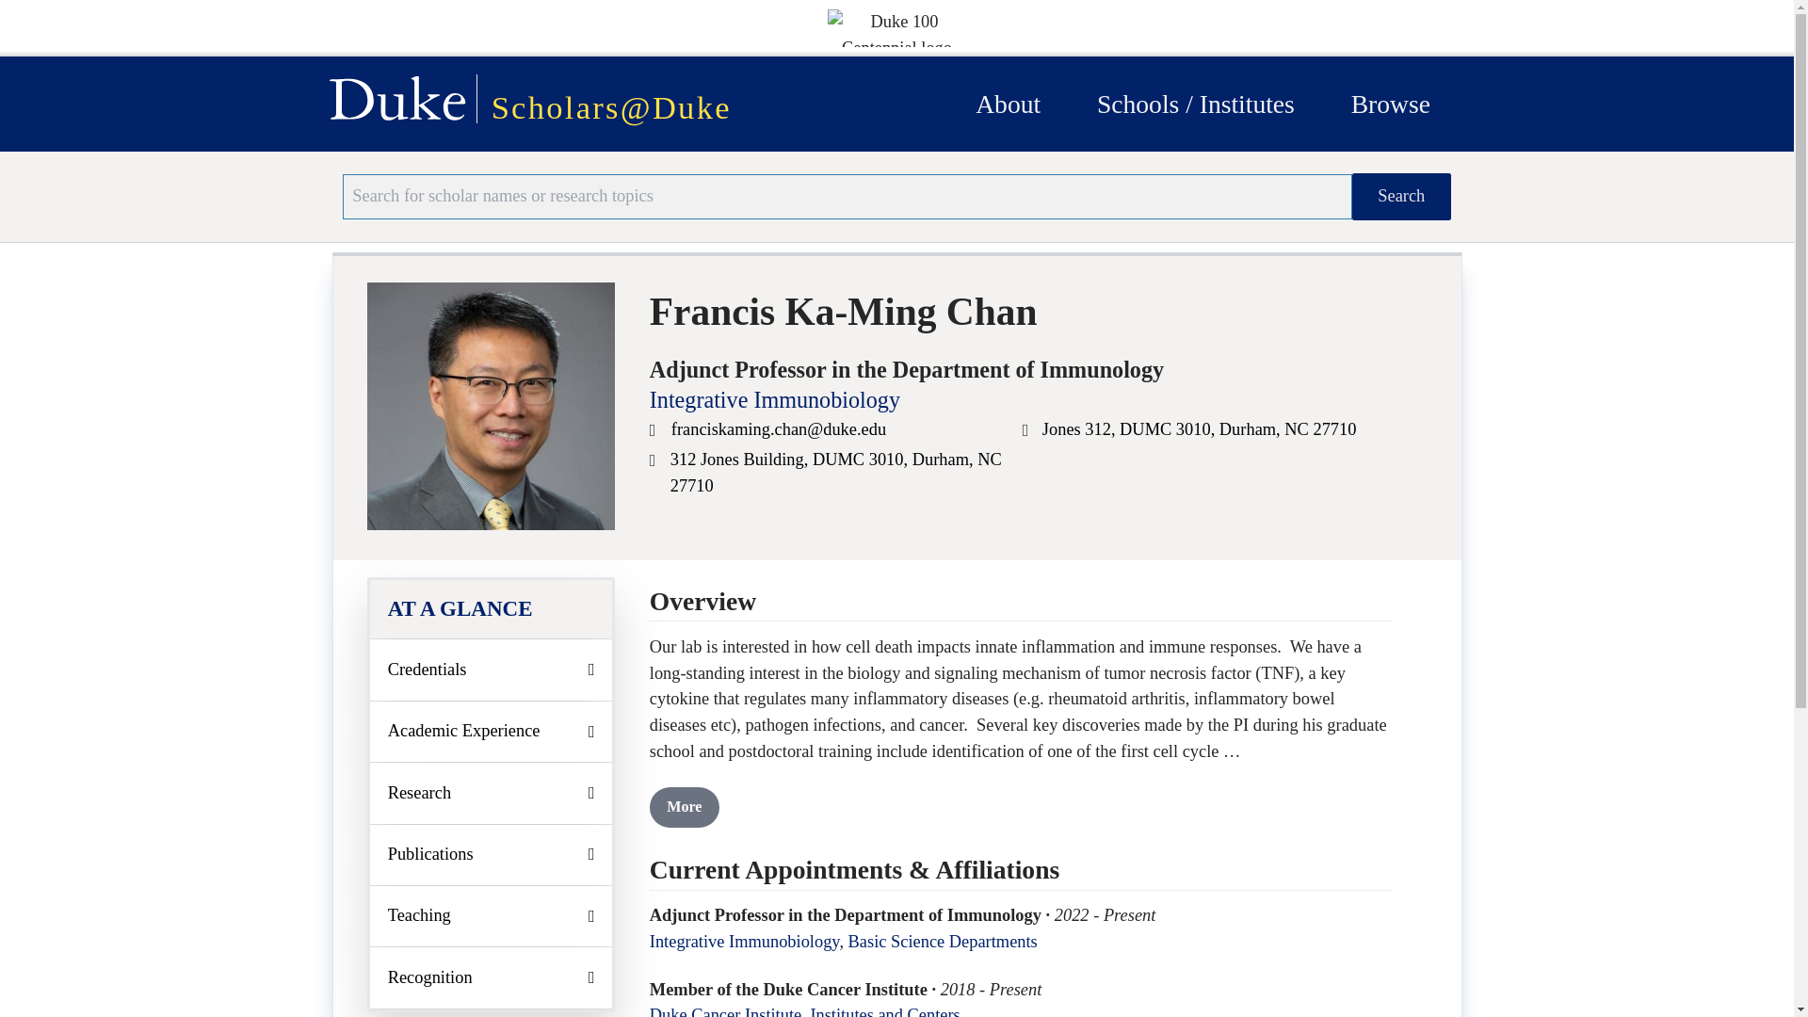  I want to click on AT A GLANCE, so click(492, 608).